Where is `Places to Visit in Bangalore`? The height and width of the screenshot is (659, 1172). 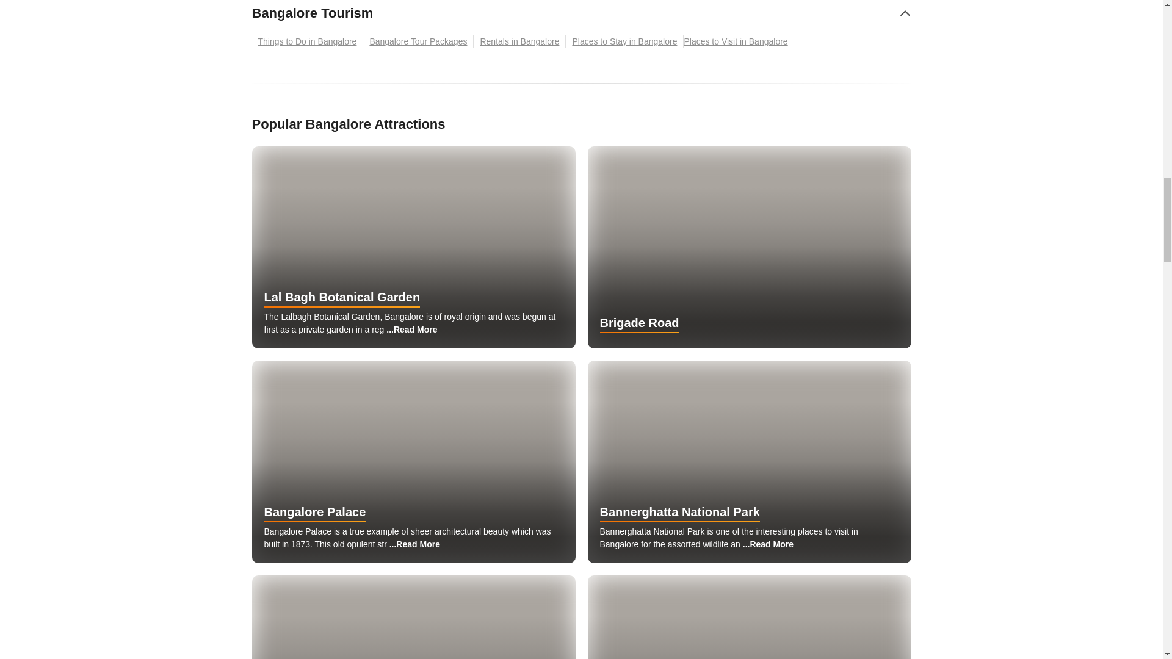
Places to Visit in Bangalore is located at coordinates (738, 41).